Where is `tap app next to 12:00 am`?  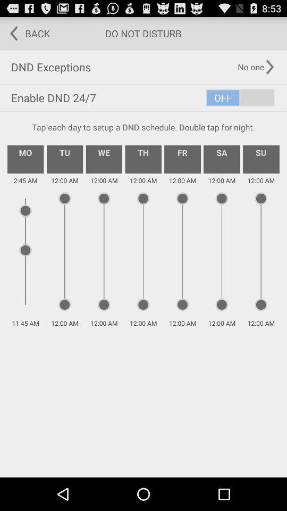 tap app next to 12:00 am is located at coordinates (26, 159).